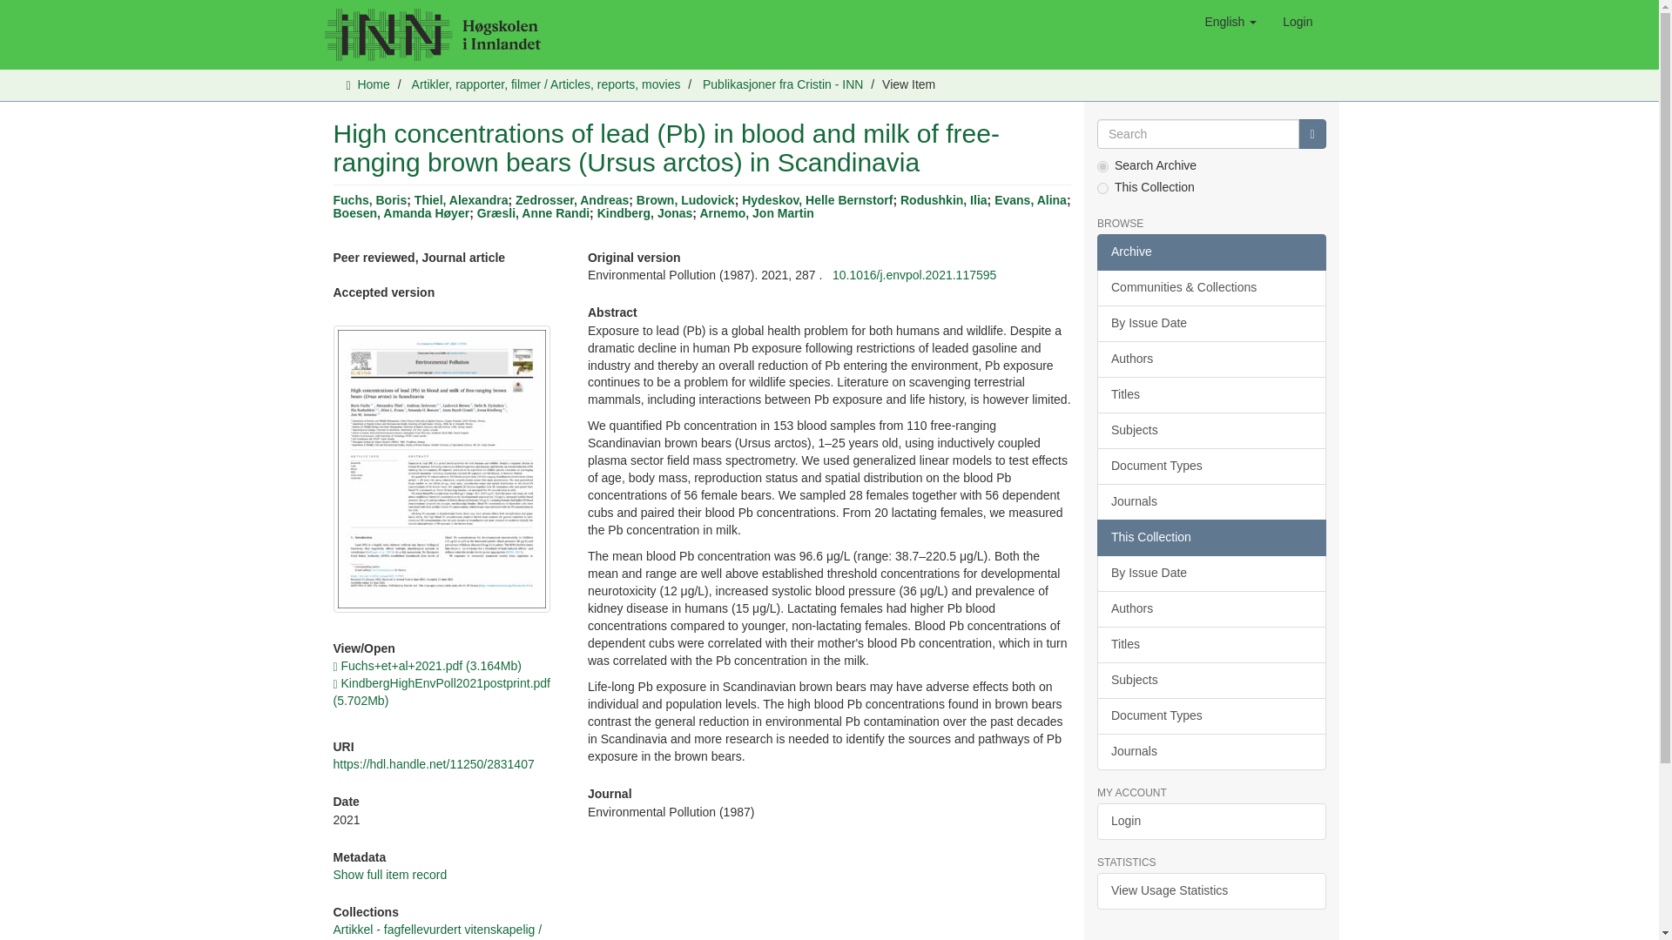 This screenshot has width=1672, height=940. What do you see at coordinates (462, 200) in the screenshot?
I see `Thiel, Alexandra` at bounding box center [462, 200].